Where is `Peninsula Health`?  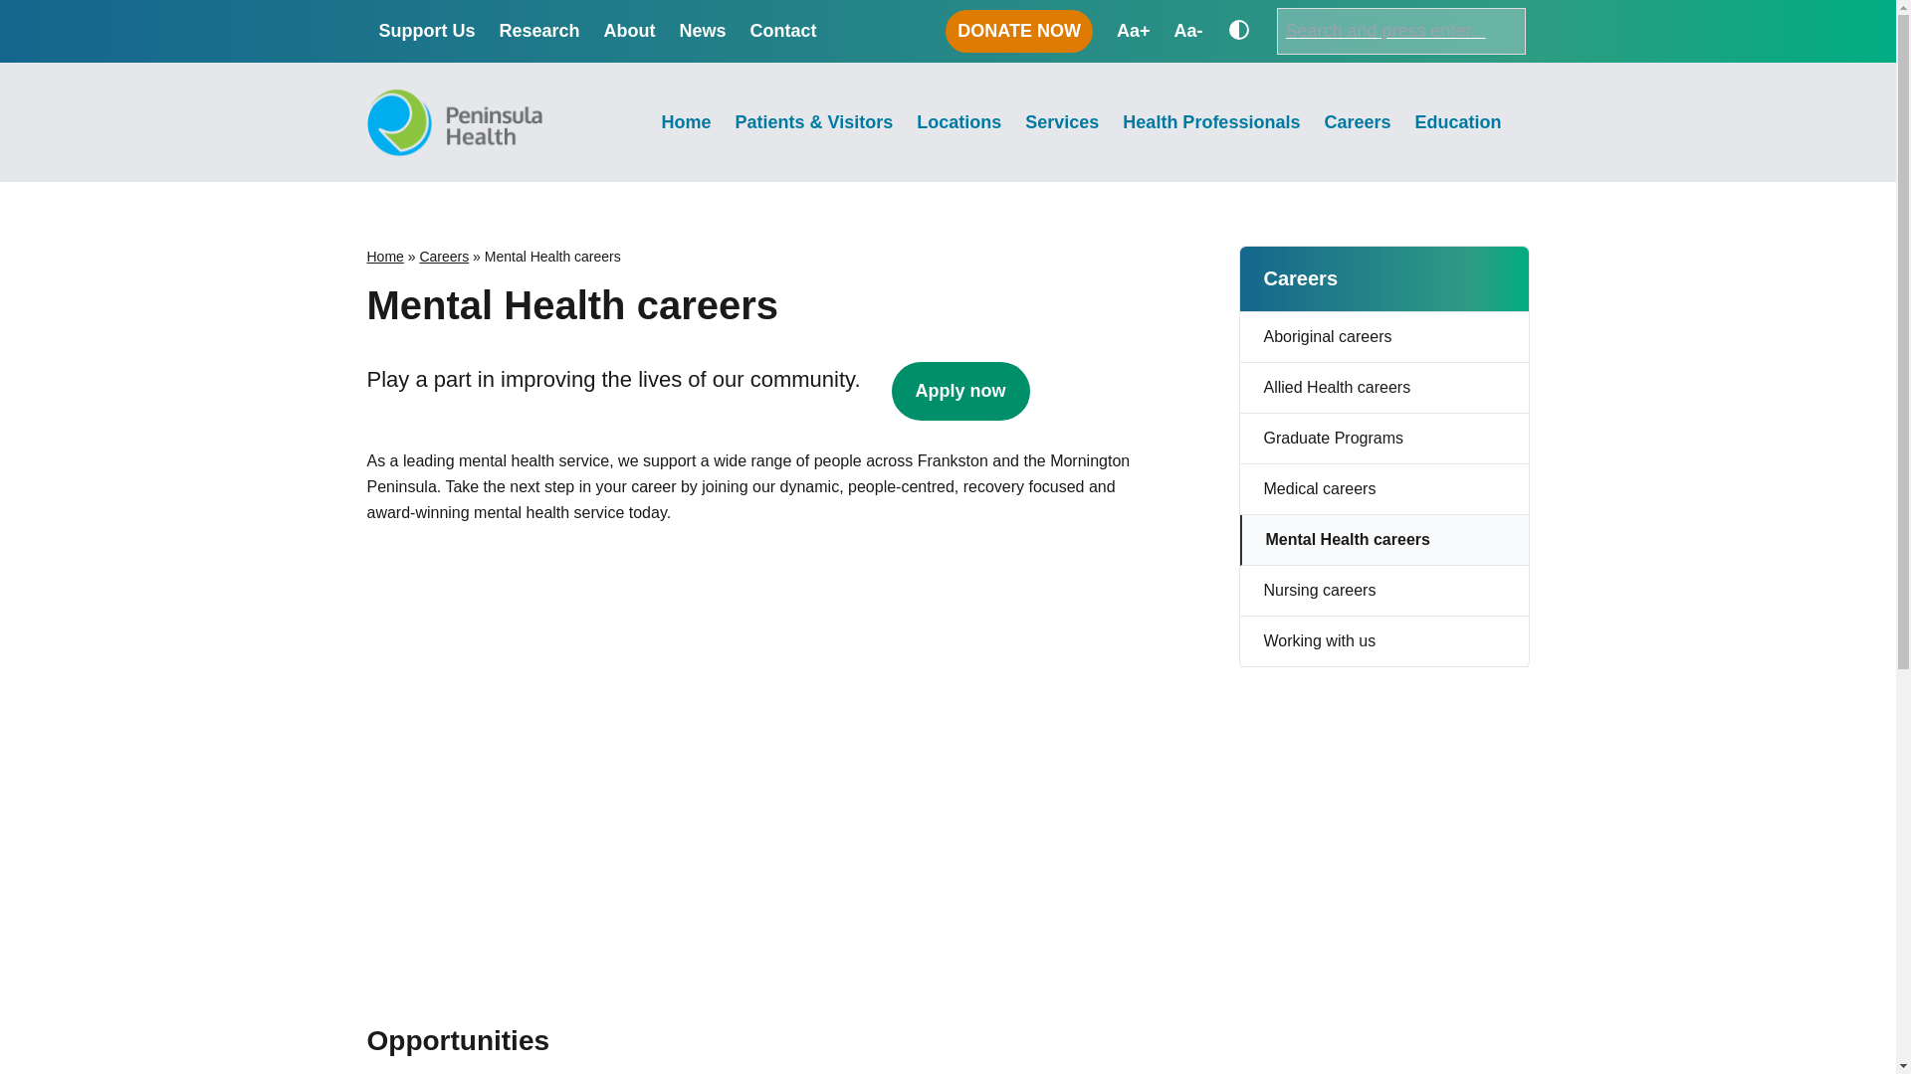
Peninsula Health is located at coordinates (446, 181).